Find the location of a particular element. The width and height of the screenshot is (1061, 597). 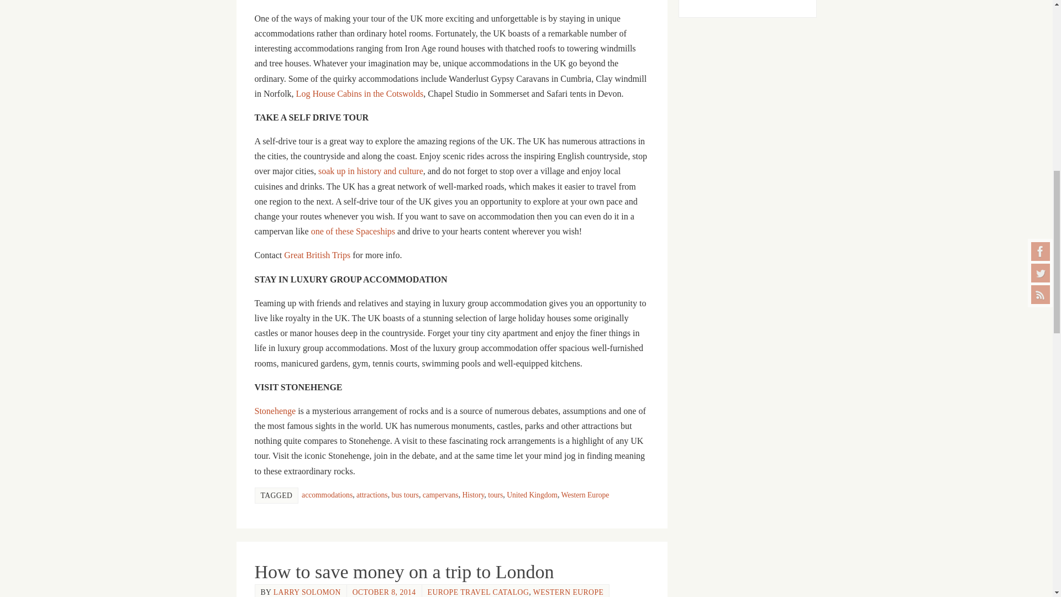

Stonehenge is located at coordinates (275, 411).